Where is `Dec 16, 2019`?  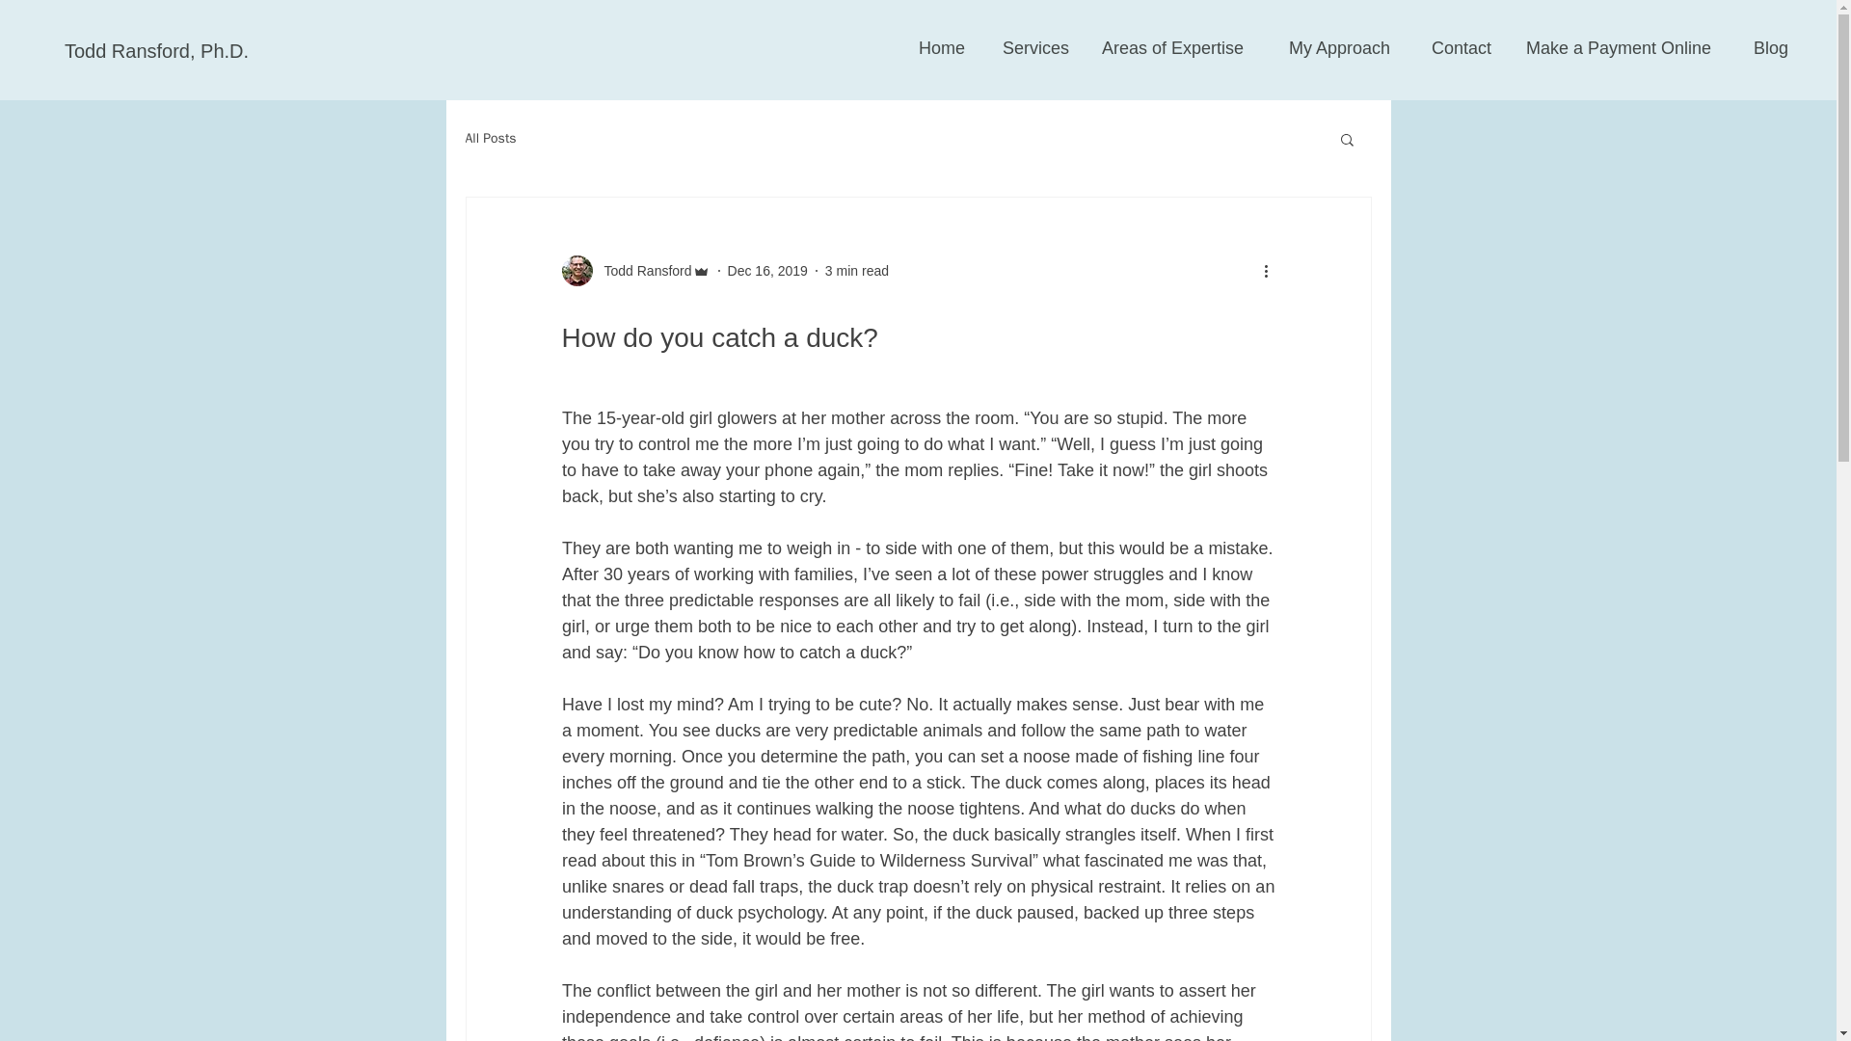
Dec 16, 2019 is located at coordinates (767, 270).